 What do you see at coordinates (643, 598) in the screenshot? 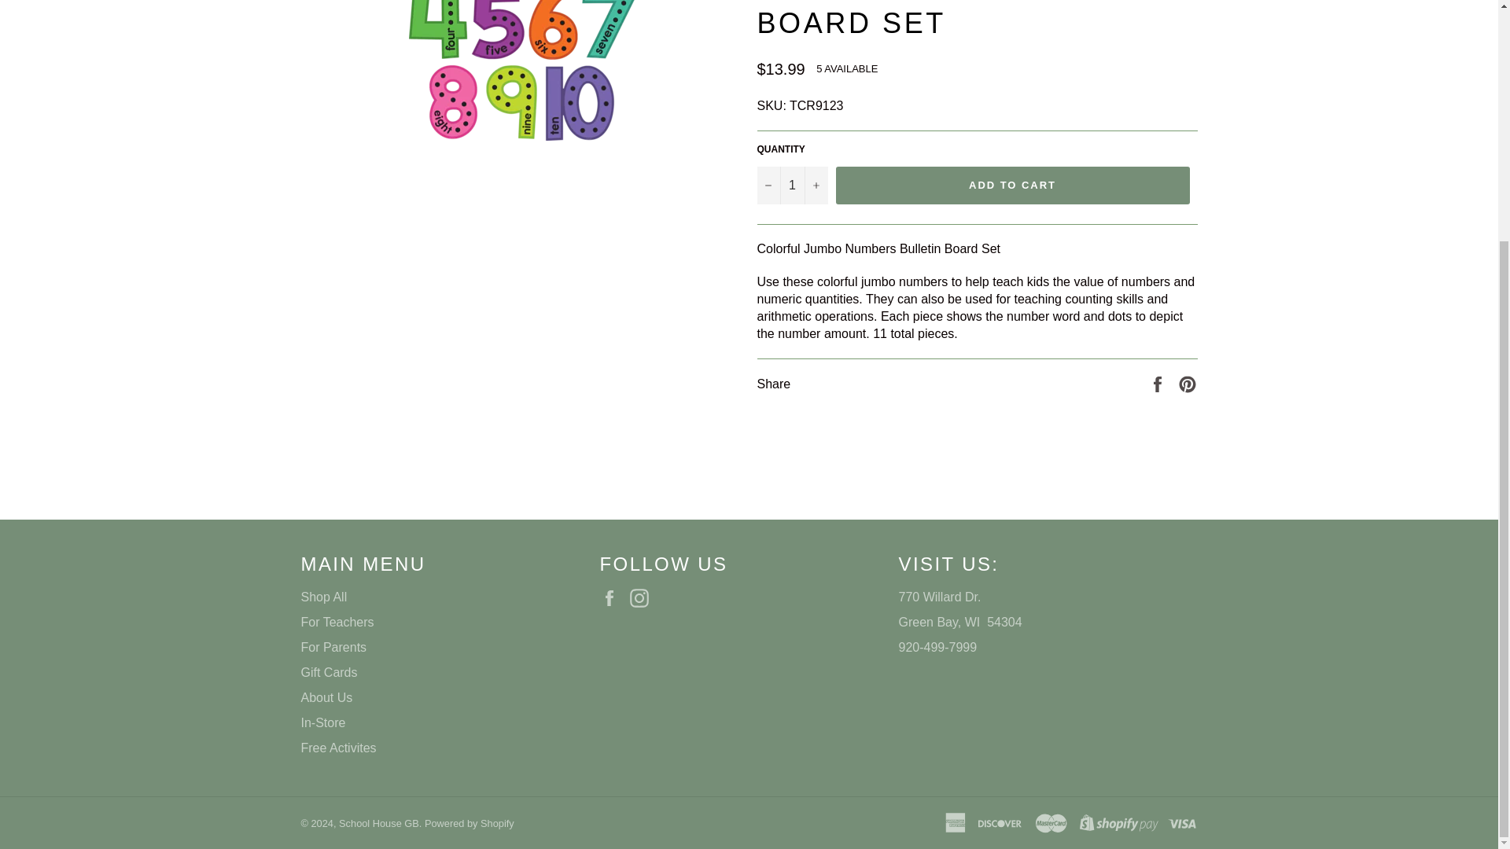
I see `School House GB on Instagram` at bounding box center [643, 598].